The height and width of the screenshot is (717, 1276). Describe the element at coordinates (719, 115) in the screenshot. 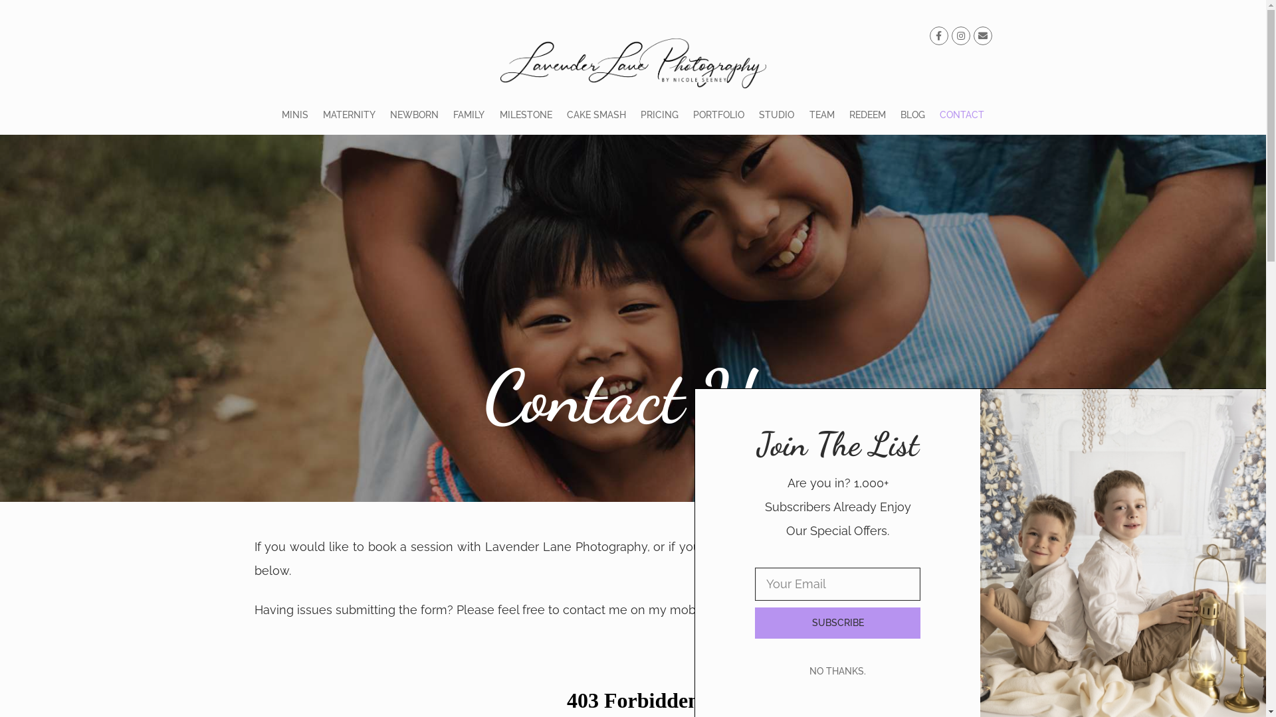

I see `PORTFOLIO` at that location.